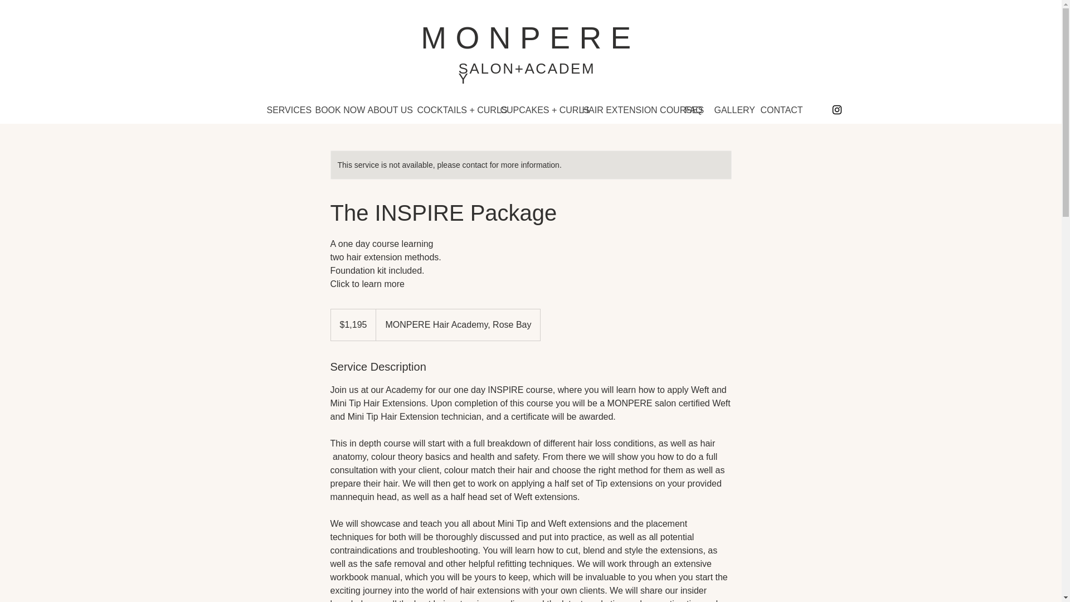 Image resolution: width=1070 pixels, height=602 pixels. What do you see at coordinates (283, 110) in the screenshot?
I see `SERVICES` at bounding box center [283, 110].